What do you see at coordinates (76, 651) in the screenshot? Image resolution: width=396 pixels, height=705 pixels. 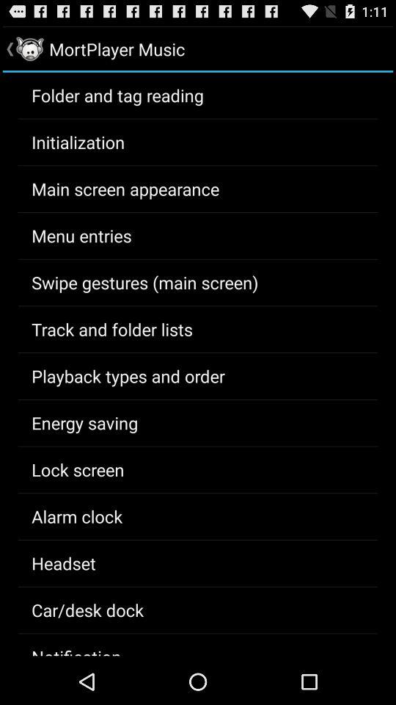 I see `select notification item` at bounding box center [76, 651].